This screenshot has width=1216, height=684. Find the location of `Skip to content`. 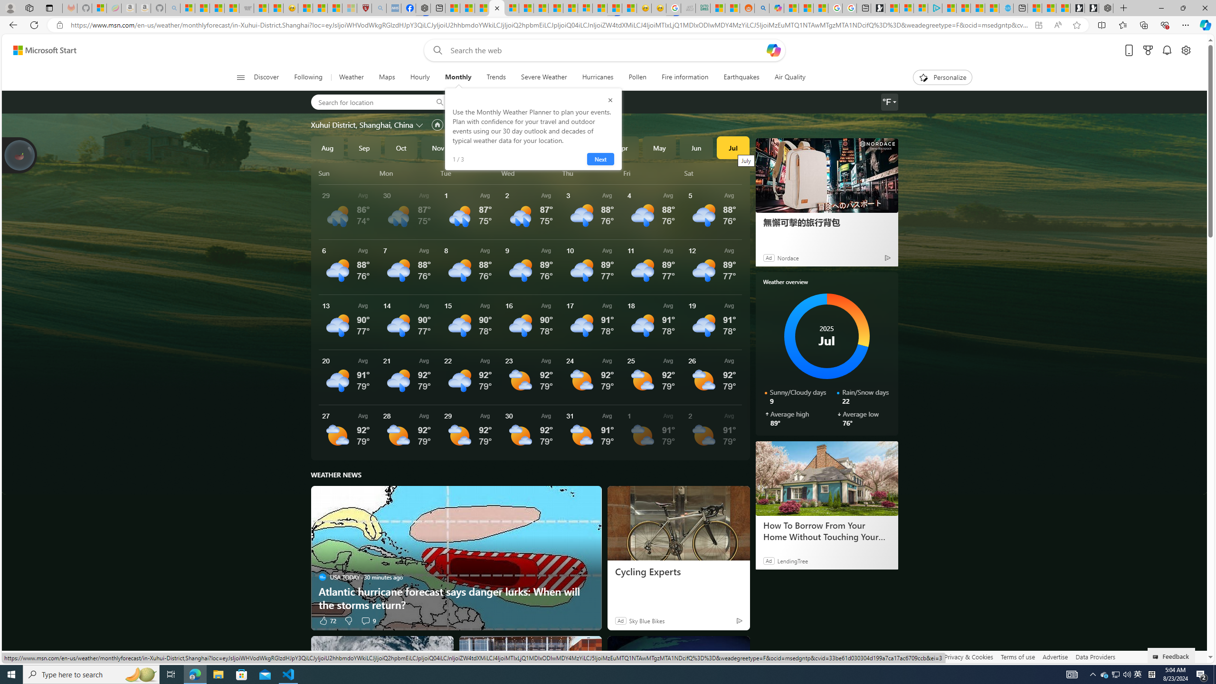

Skip to content is located at coordinates (41, 50).